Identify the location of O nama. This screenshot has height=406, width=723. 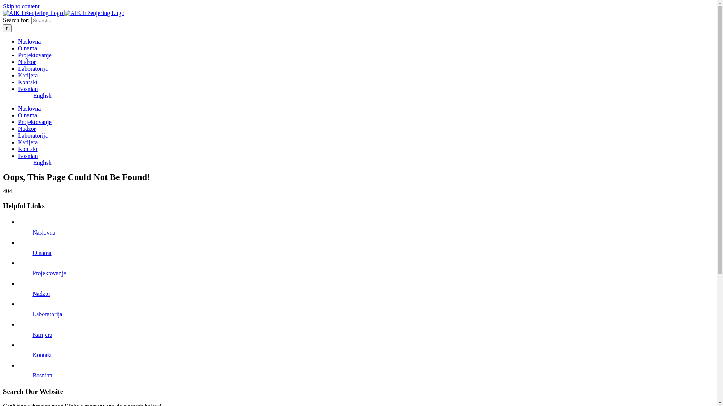
(27, 115).